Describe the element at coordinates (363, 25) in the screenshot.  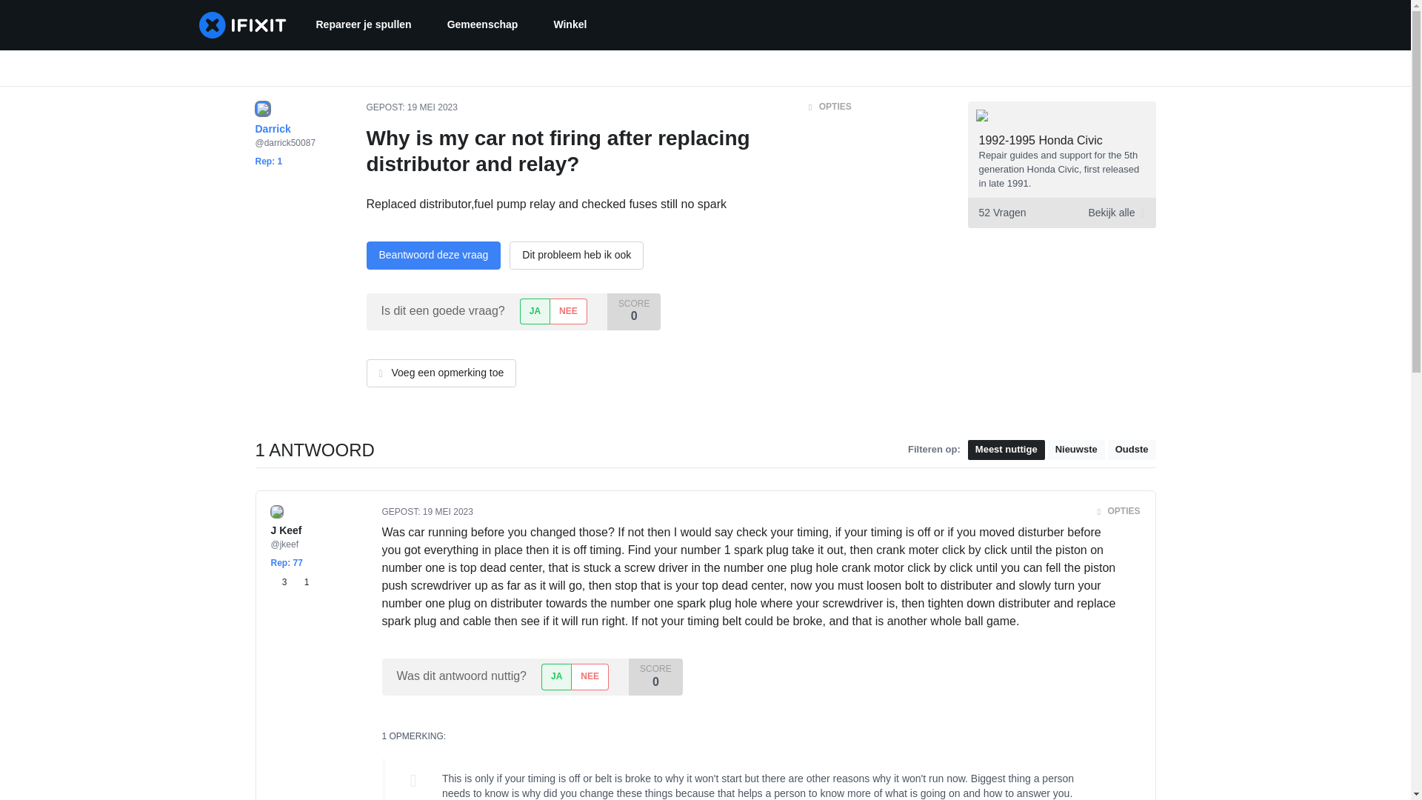
I see `Repareer je spullen` at that location.